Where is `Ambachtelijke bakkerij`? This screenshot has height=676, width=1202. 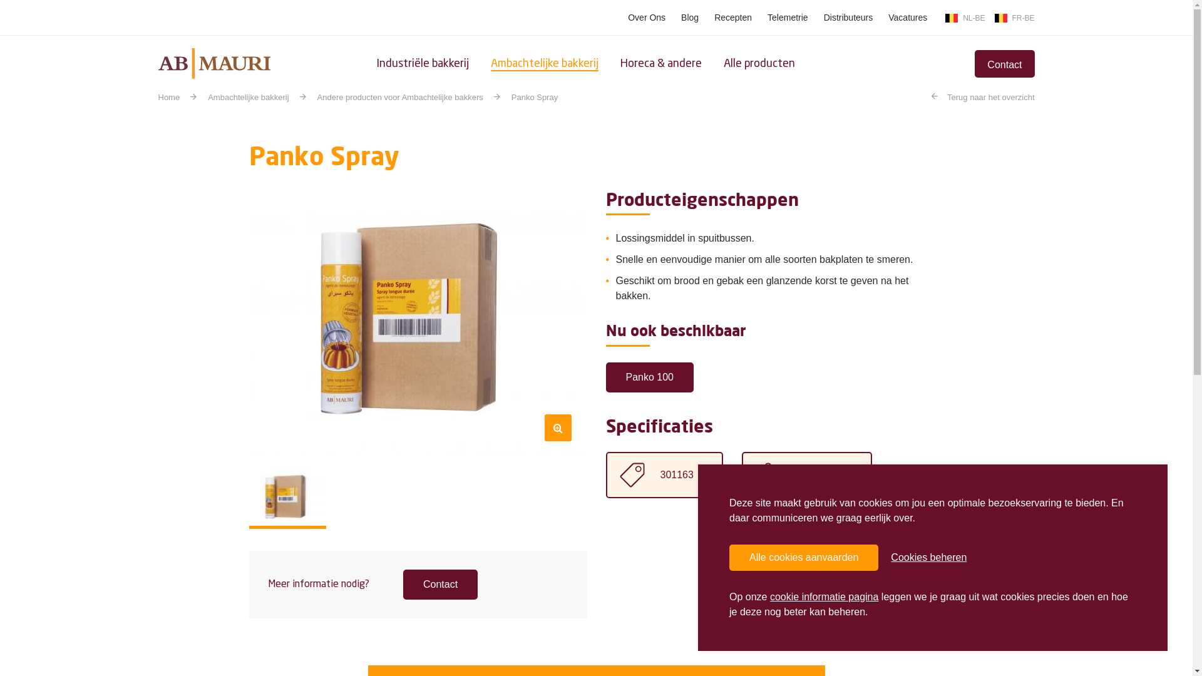
Ambachtelijke bakkerij is located at coordinates (545, 64).